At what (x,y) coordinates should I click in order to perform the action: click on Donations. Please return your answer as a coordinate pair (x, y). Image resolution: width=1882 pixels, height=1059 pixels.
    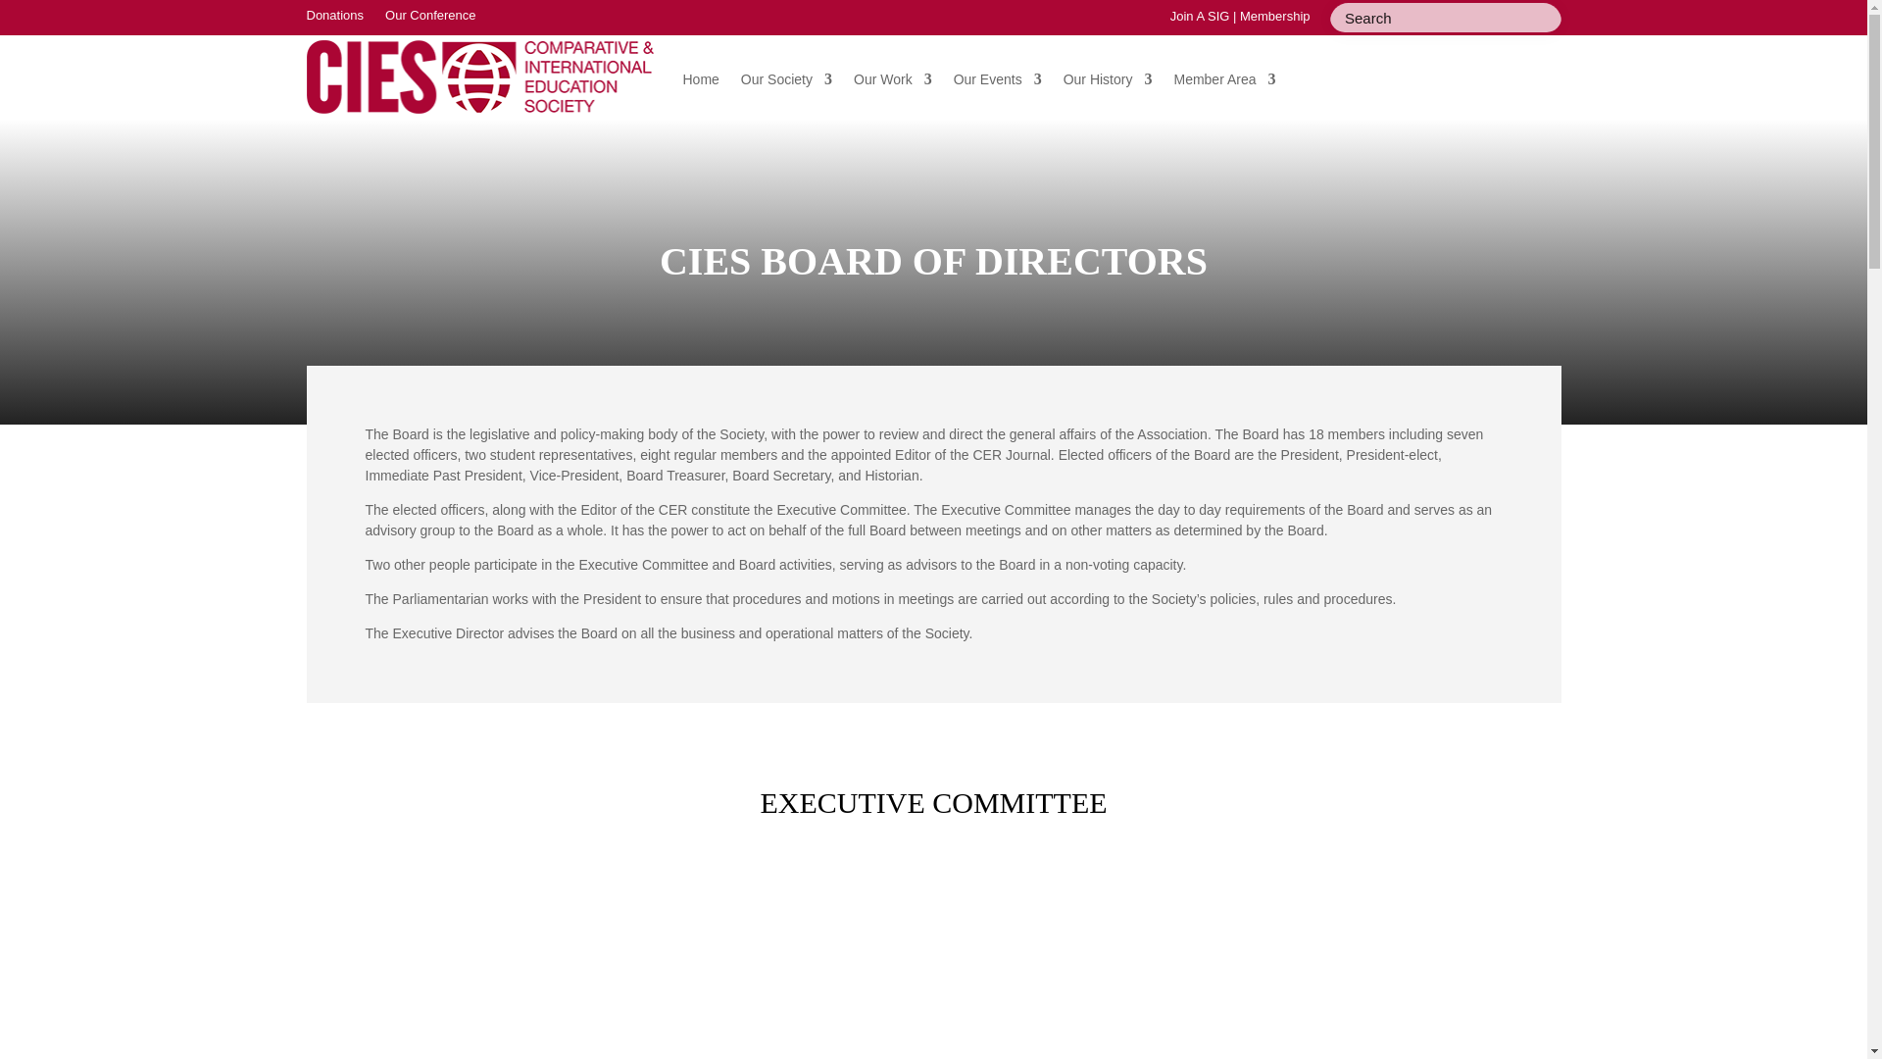
    Looking at the image, I should click on (333, 20).